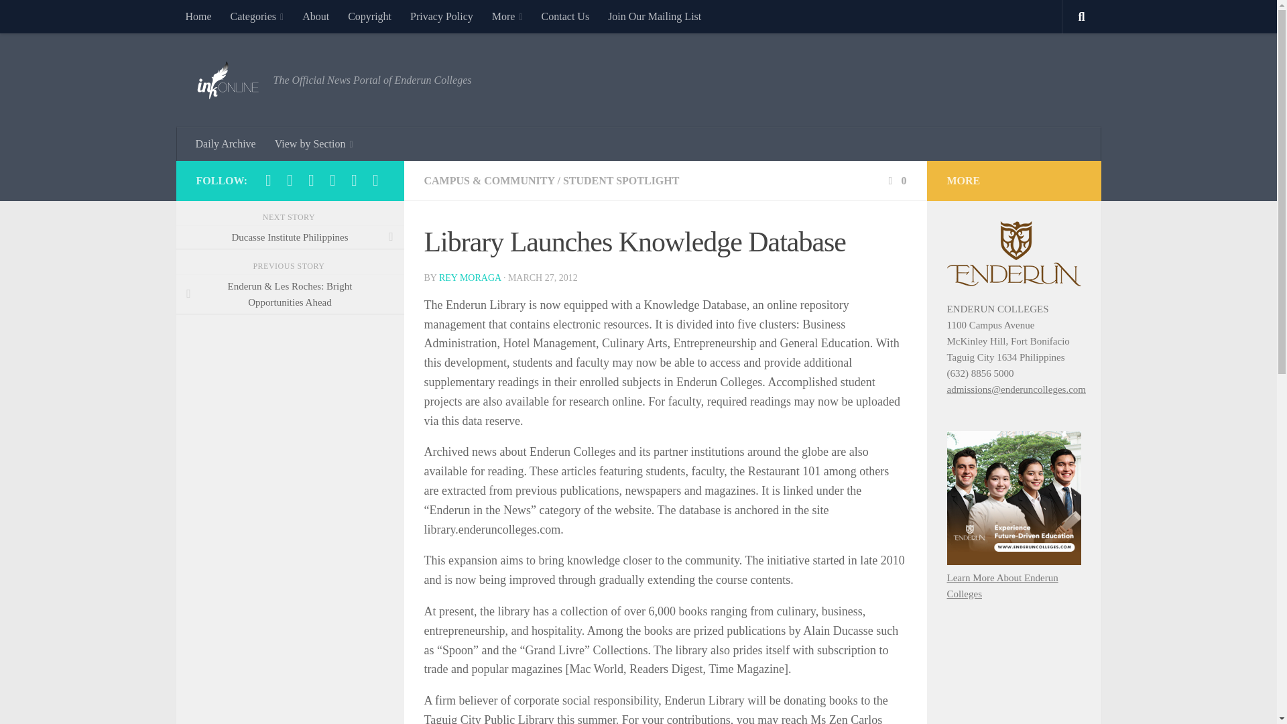 This screenshot has height=724, width=1287. What do you see at coordinates (315, 16) in the screenshot?
I see `About` at bounding box center [315, 16].